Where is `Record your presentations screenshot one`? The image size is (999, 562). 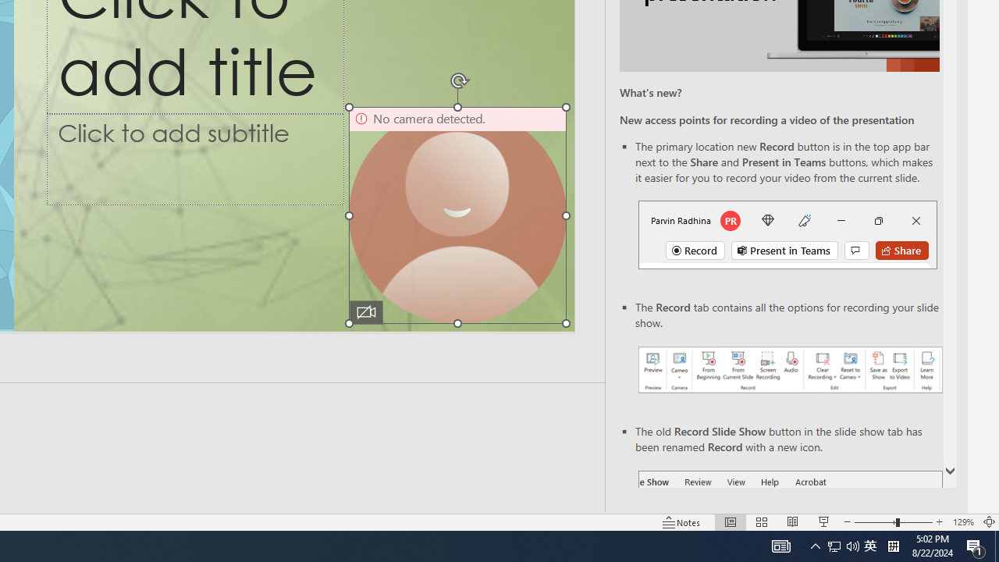
Record your presentations screenshot one is located at coordinates (790, 370).